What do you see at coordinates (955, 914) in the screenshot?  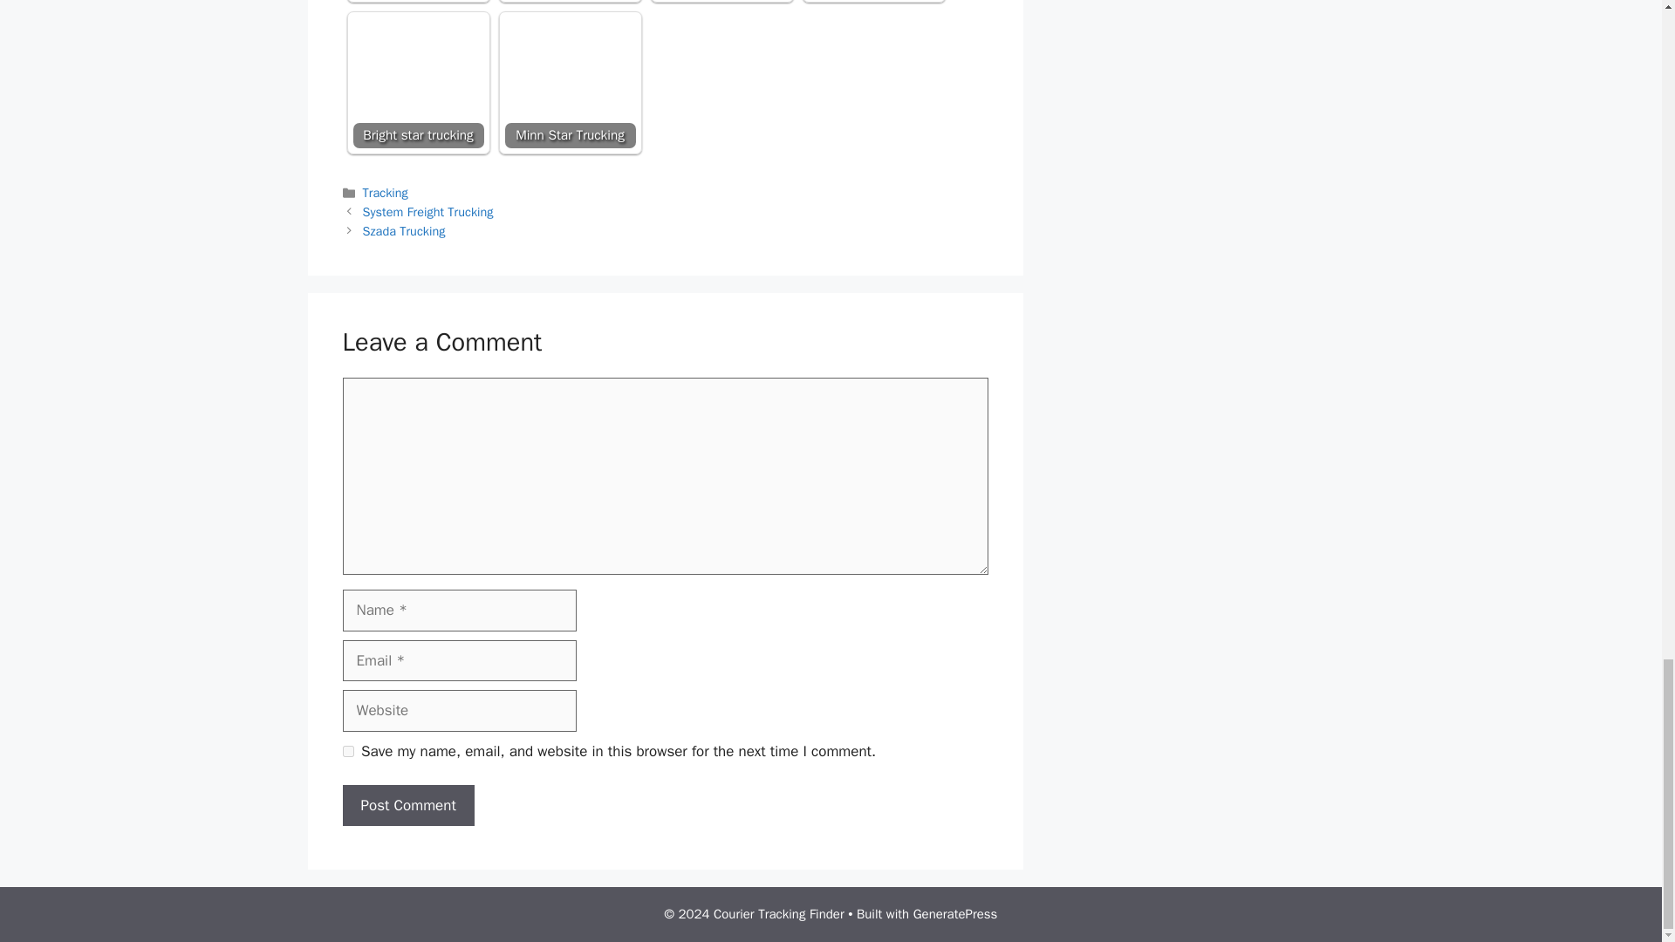 I see `GeneratePress` at bounding box center [955, 914].